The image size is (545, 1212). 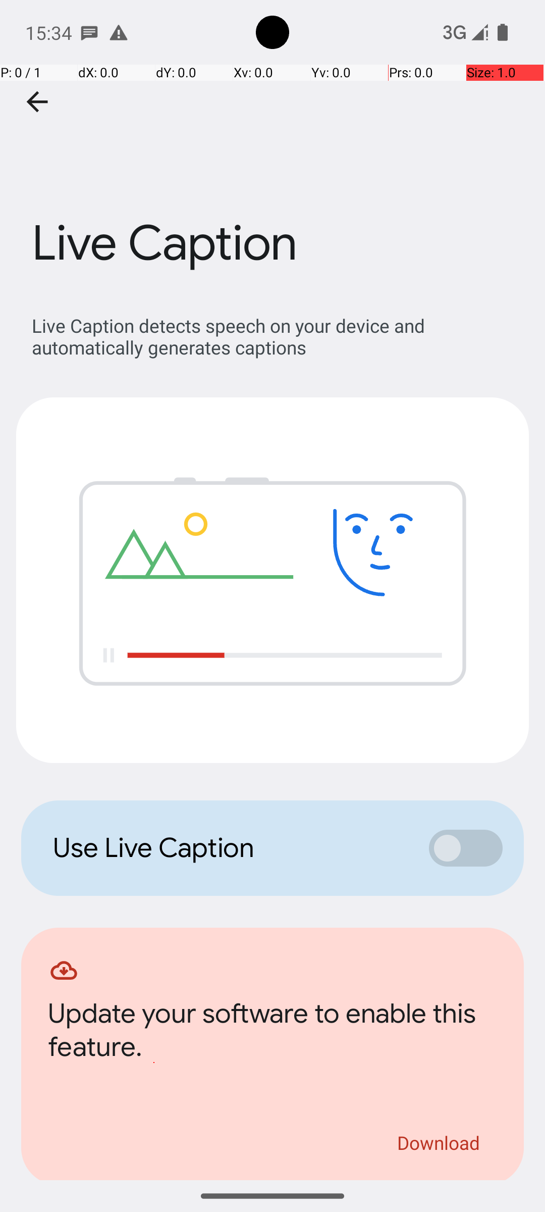 I want to click on Use Live Caption, so click(x=230, y=848).